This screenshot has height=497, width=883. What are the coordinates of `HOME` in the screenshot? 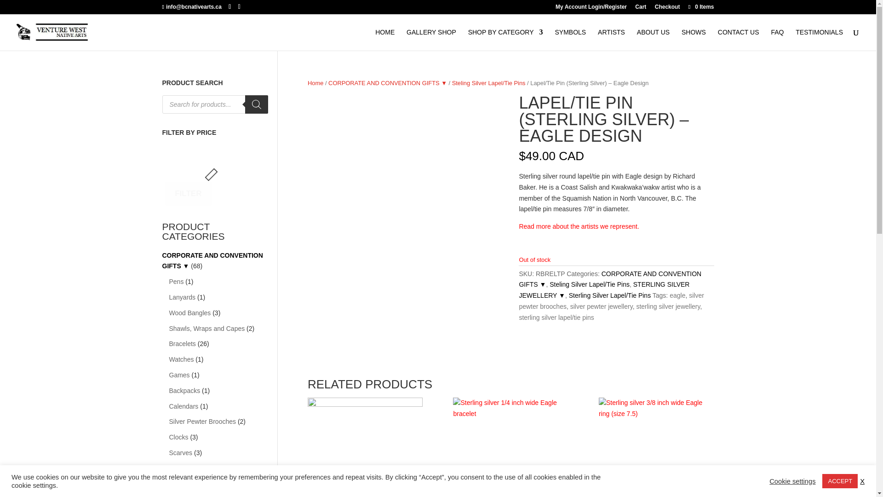 It's located at (385, 40).